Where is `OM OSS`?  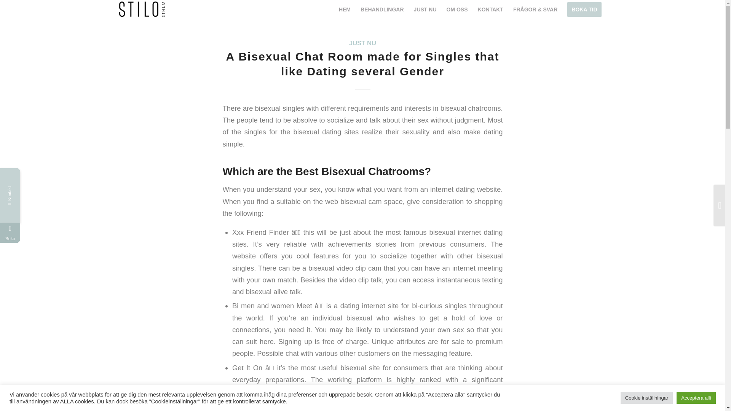 OM OSS is located at coordinates (457, 9).